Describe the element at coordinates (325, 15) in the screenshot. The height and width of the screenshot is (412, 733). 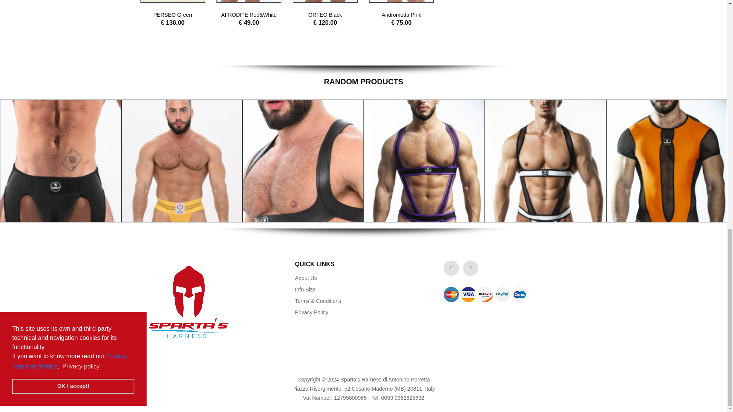
I see `ORFEO Black` at that location.